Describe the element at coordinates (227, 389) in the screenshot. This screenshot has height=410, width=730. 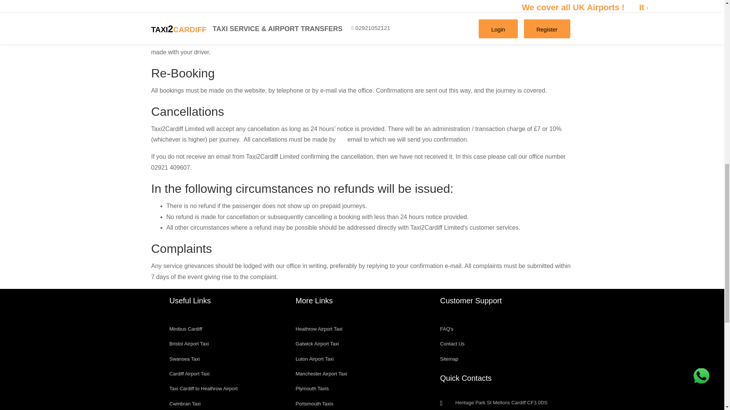
I see `Taxi Cardiff to Heathrow Airport` at that location.